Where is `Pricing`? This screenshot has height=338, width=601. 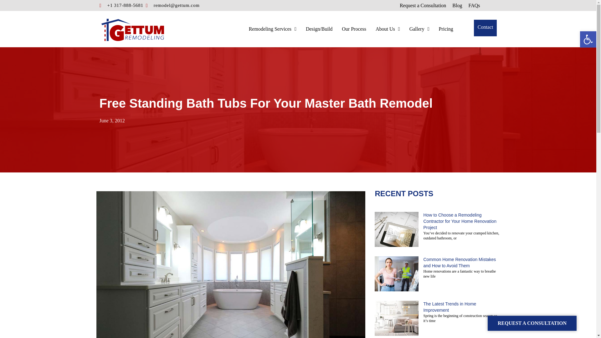 Pricing is located at coordinates (446, 29).